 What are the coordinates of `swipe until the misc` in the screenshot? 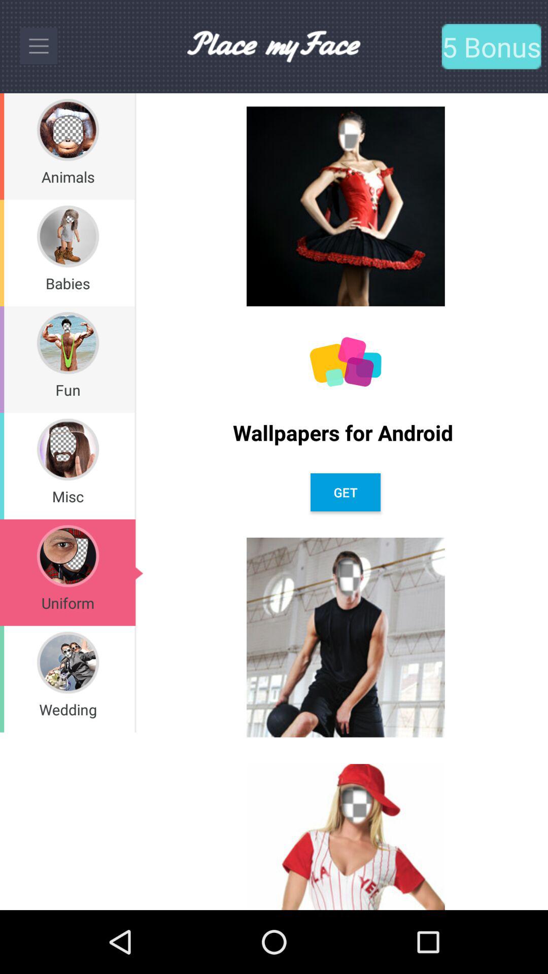 It's located at (67, 496).